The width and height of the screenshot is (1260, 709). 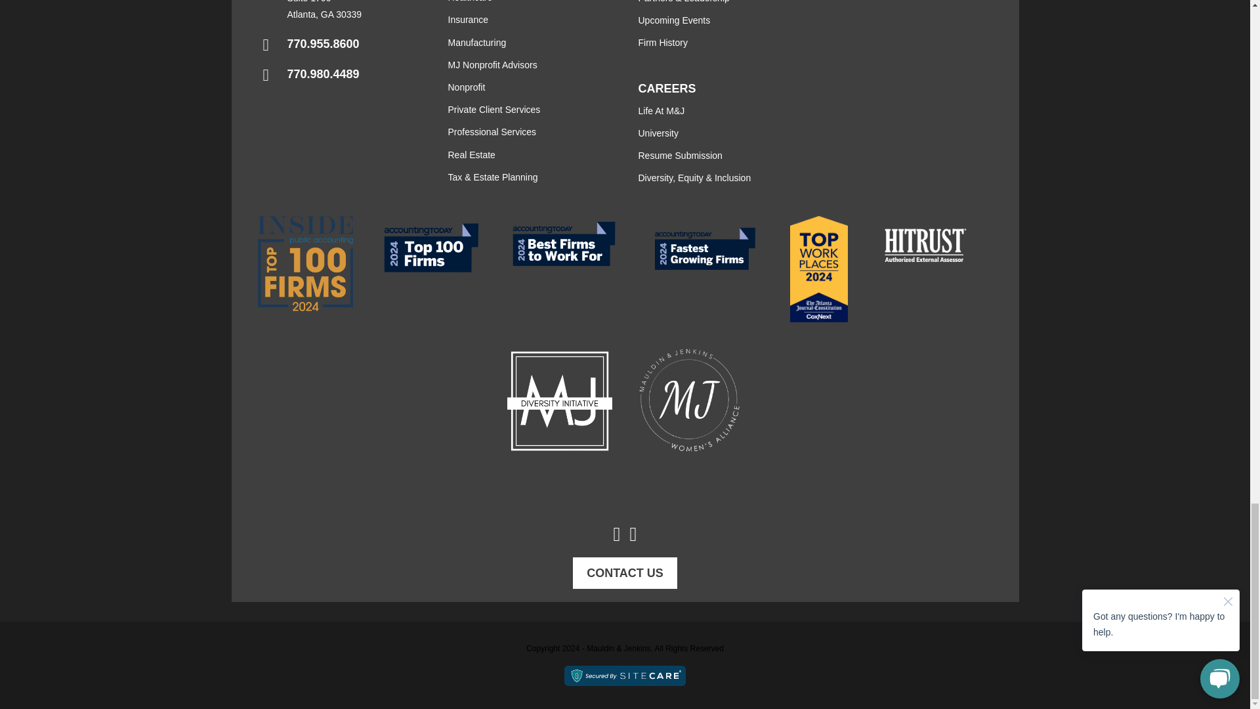 What do you see at coordinates (704, 249) in the screenshot?
I see `AT-Fastest Growing Firms-Logo-2024` at bounding box center [704, 249].